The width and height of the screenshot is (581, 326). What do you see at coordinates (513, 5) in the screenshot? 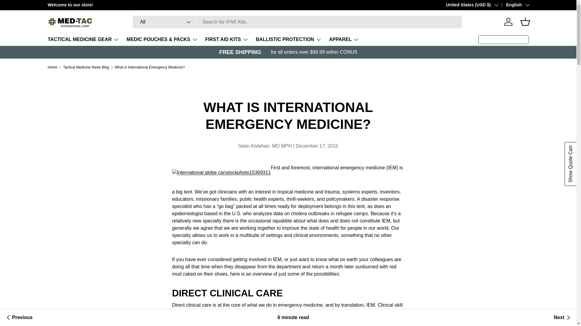
I see `English` at bounding box center [513, 5].